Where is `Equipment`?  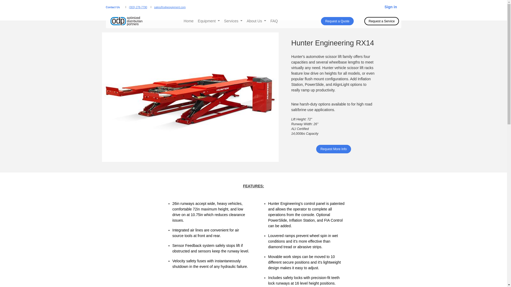 Equipment is located at coordinates (209, 21).